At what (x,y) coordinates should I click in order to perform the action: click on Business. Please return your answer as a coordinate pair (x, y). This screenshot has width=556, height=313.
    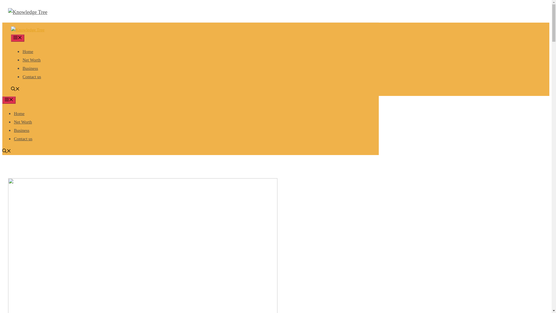
    Looking at the image, I should click on (21, 130).